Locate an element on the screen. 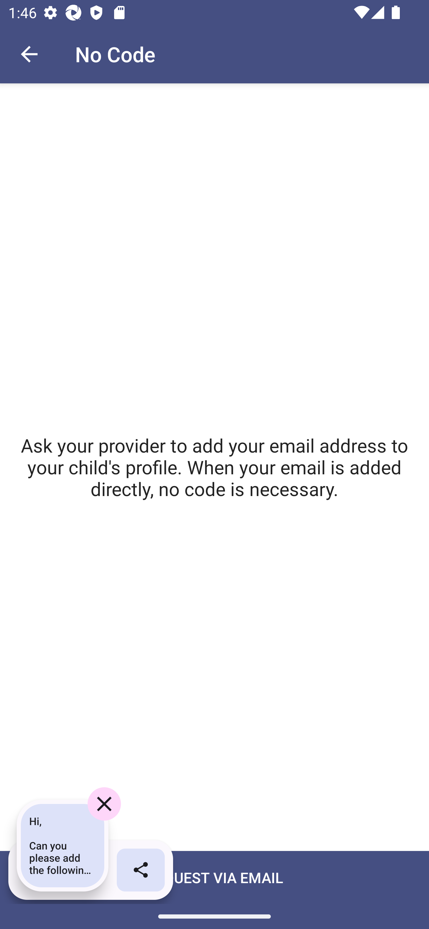  Navigate up is located at coordinates (29, 54).